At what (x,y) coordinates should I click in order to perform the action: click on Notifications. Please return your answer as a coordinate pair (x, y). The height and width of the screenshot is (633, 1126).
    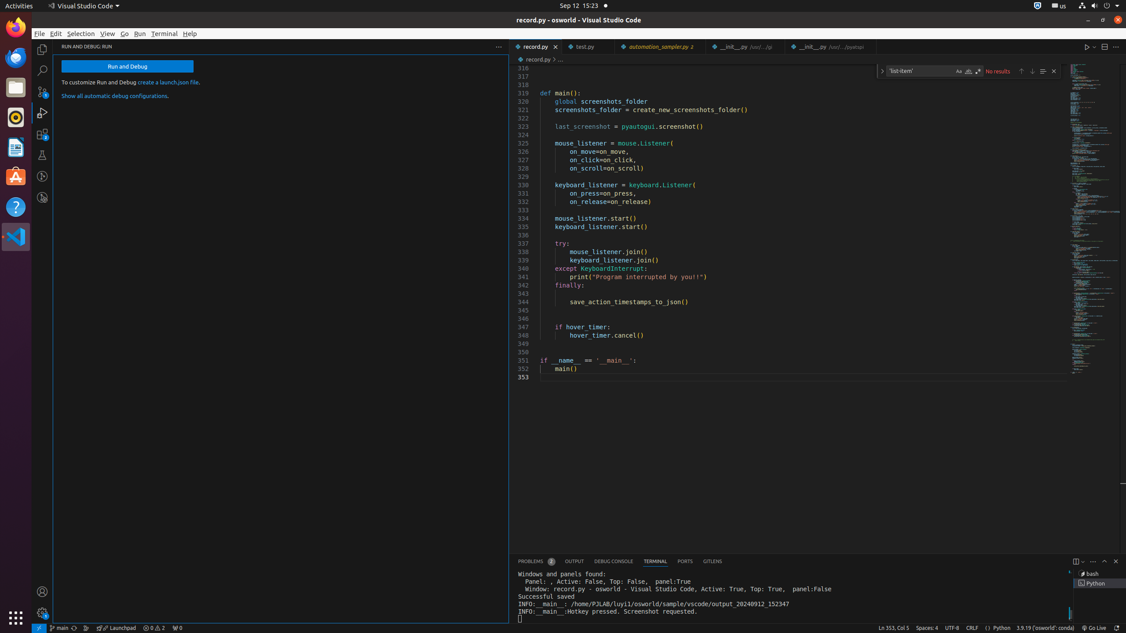
    Looking at the image, I should click on (1116, 628).